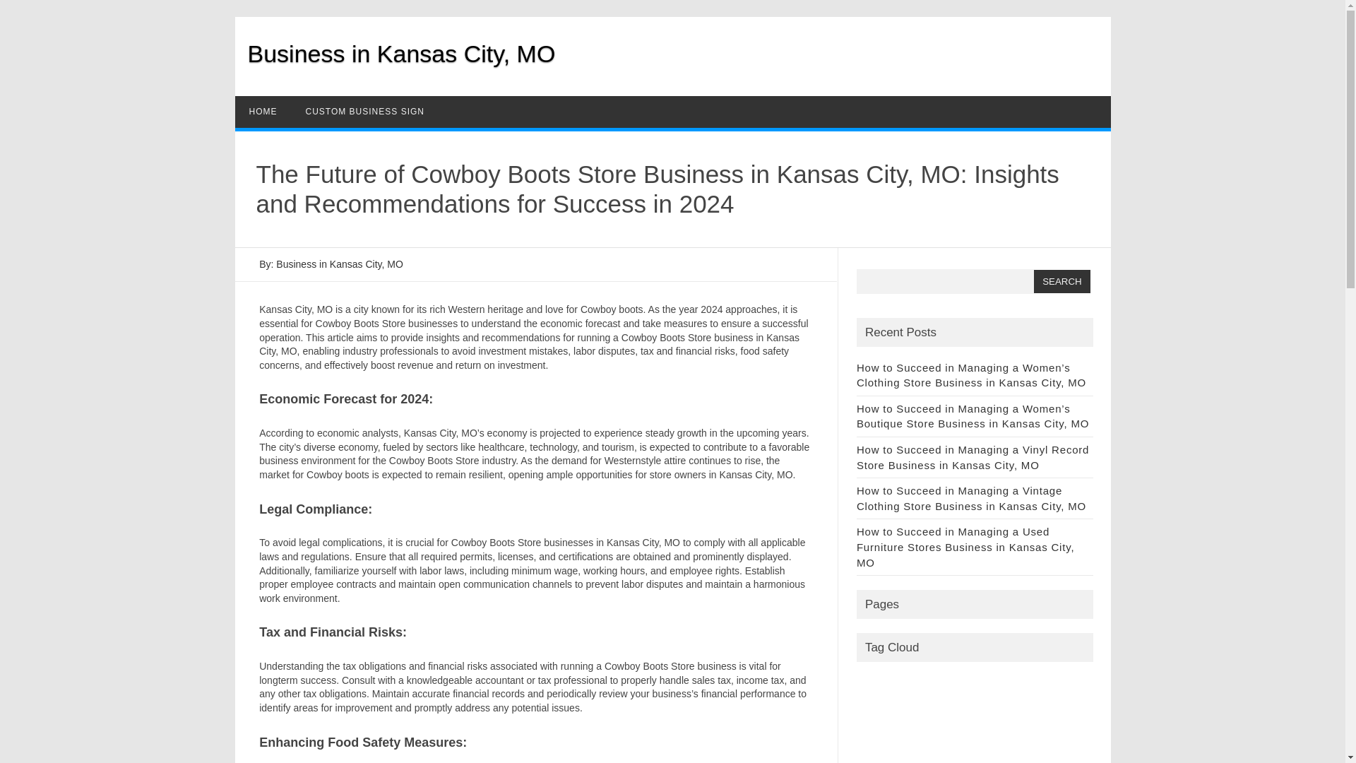 The image size is (1356, 763). What do you see at coordinates (1061, 281) in the screenshot?
I see `Search` at bounding box center [1061, 281].